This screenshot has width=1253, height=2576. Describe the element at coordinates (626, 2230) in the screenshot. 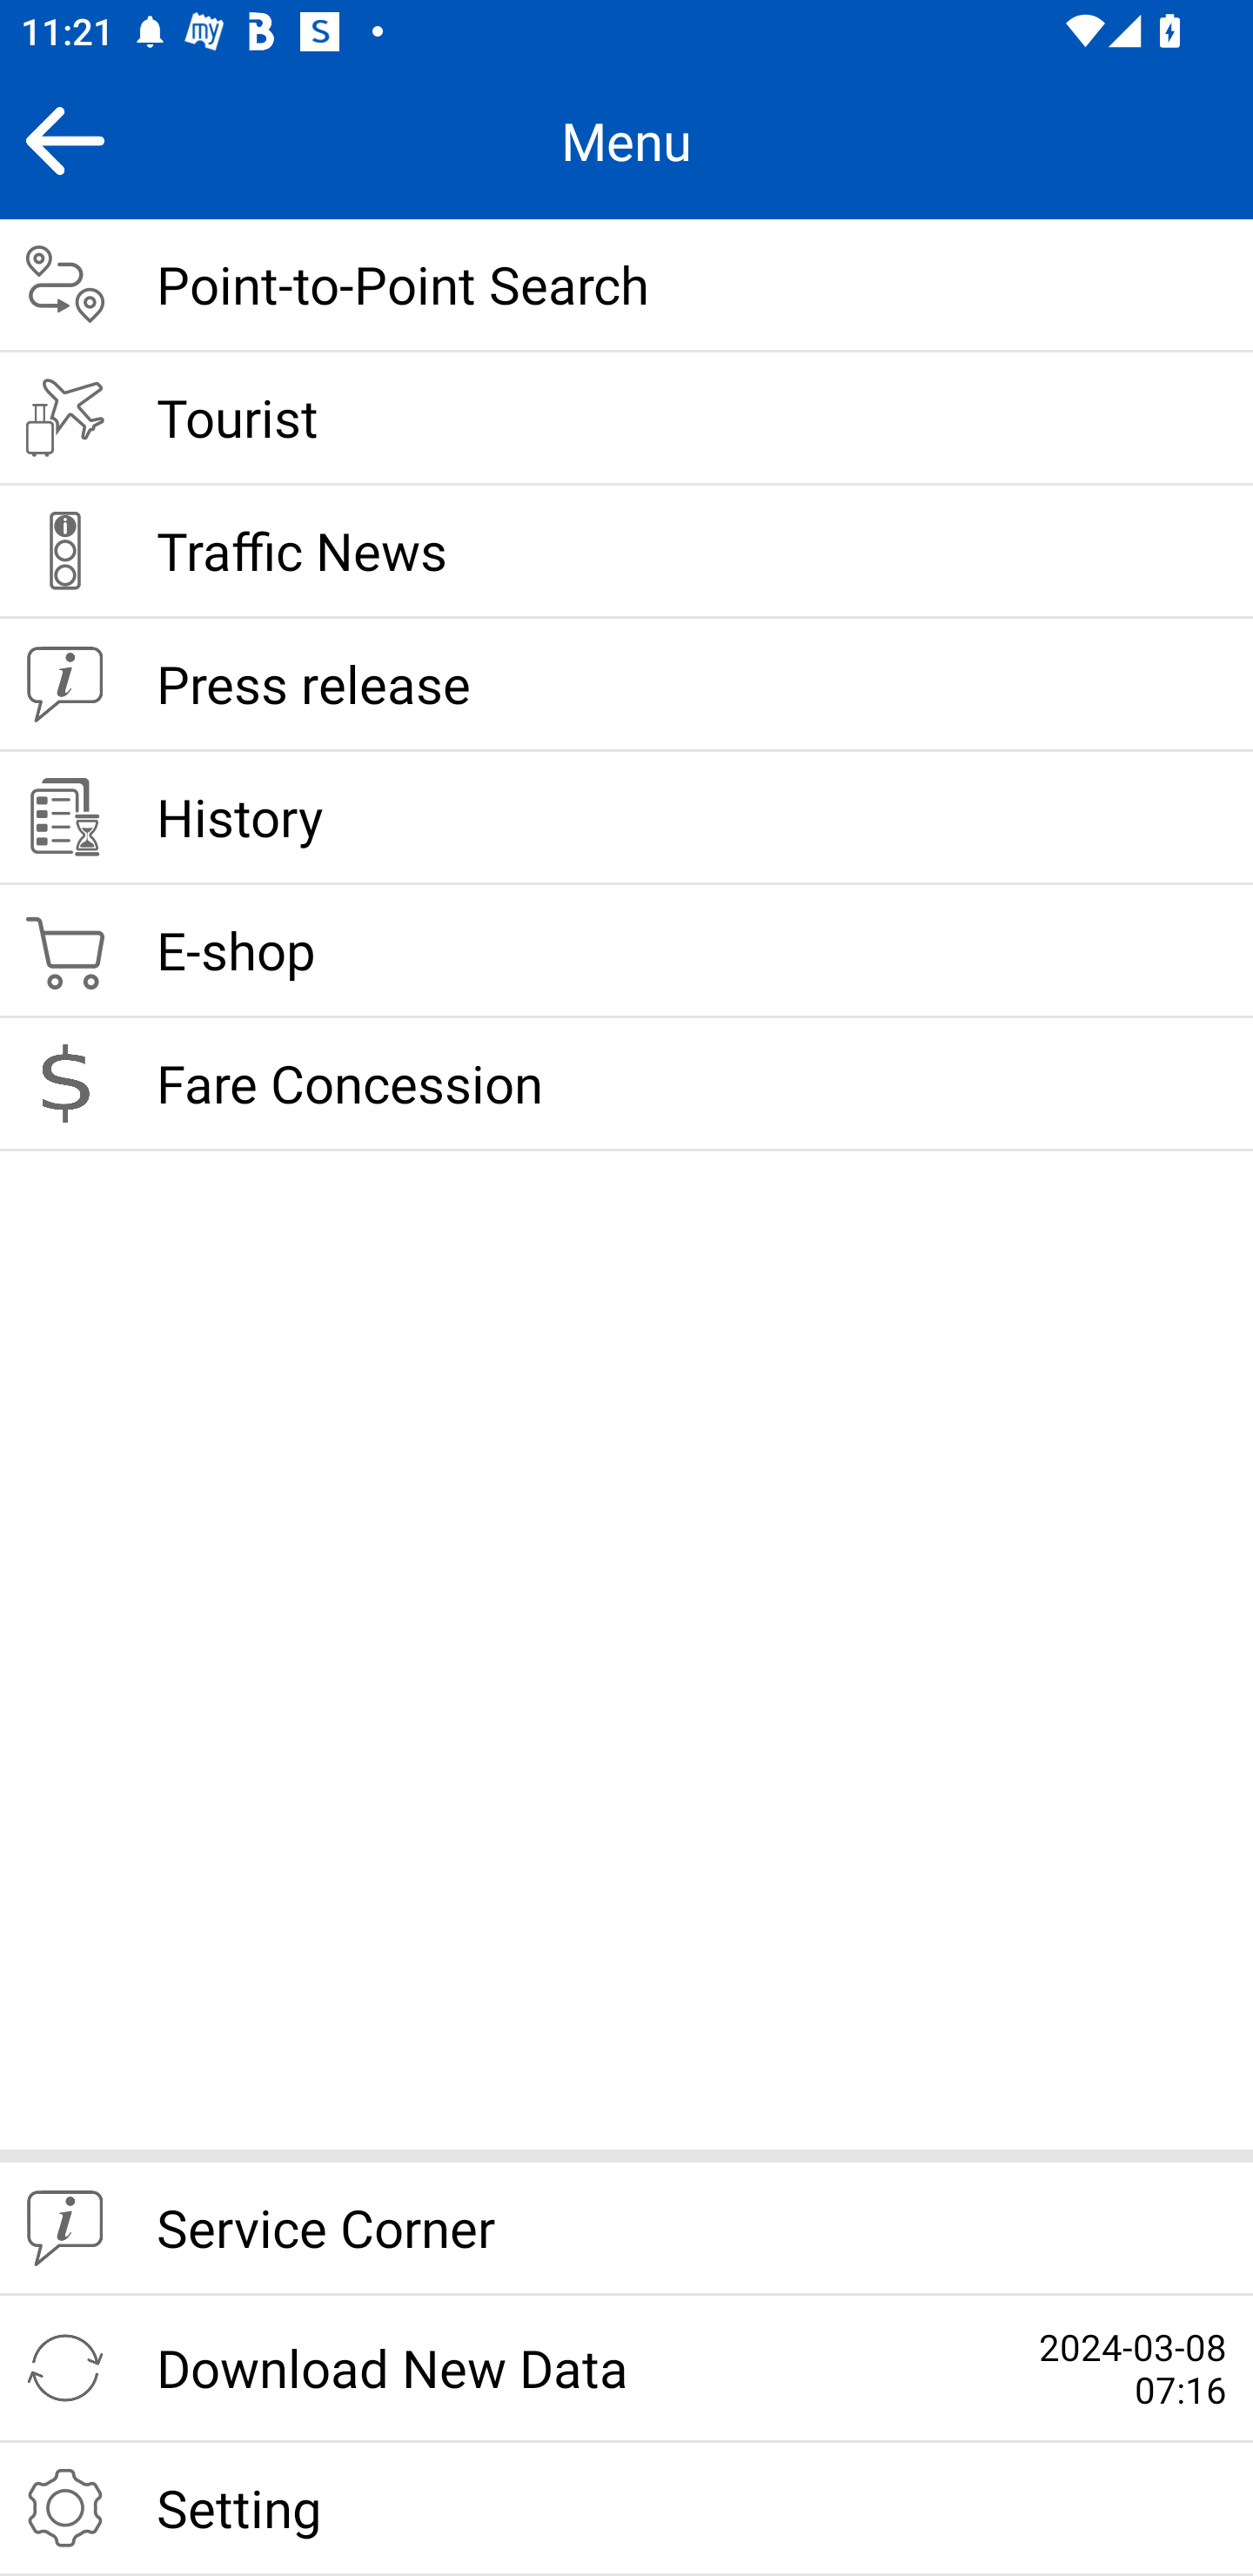

I see `Service Corner` at that location.